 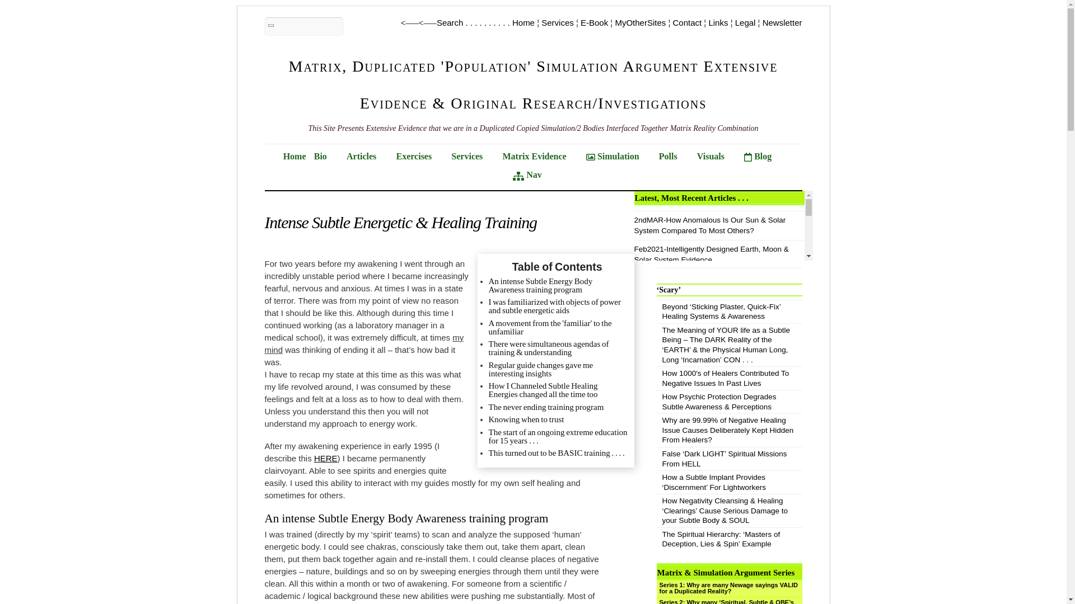 What do you see at coordinates (745, 22) in the screenshot?
I see `Legal` at bounding box center [745, 22].